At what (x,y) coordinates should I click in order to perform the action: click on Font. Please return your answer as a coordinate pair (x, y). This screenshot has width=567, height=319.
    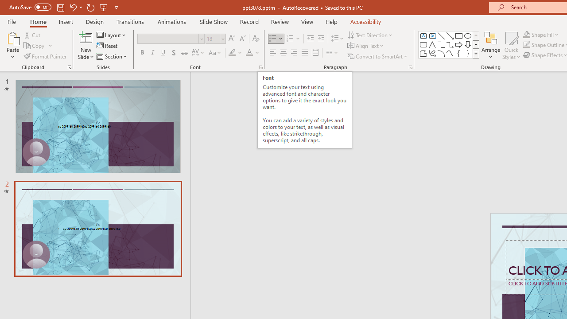
    Looking at the image, I should click on (168, 39).